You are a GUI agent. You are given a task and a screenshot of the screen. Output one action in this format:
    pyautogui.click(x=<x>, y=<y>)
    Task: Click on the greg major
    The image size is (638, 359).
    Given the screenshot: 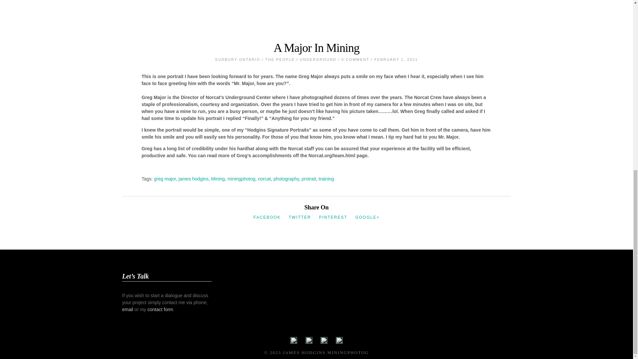 What is the action you would take?
    pyautogui.click(x=165, y=179)
    